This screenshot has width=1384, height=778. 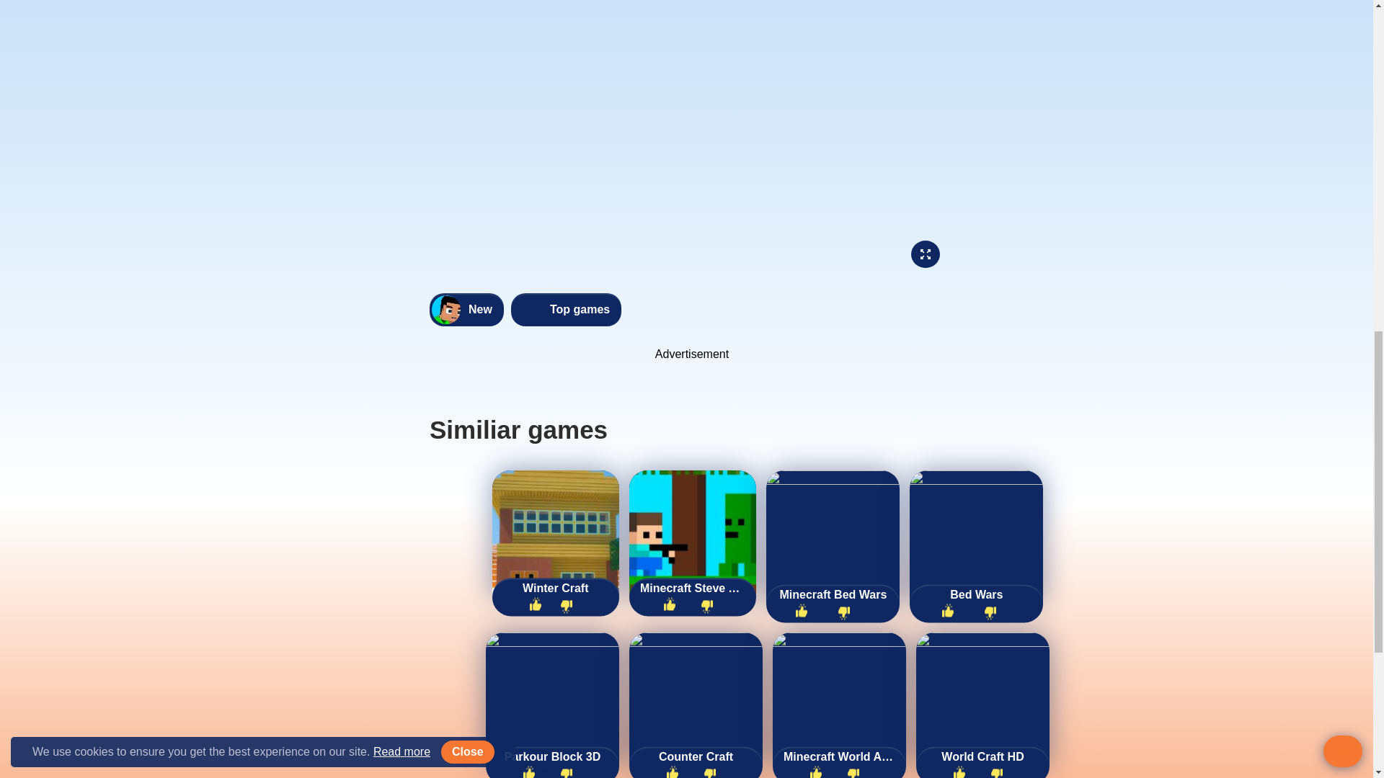 What do you see at coordinates (692, 589) in the screenshot?
I see `Minecraft Steve Adventures` at bounding box center [692, 589].